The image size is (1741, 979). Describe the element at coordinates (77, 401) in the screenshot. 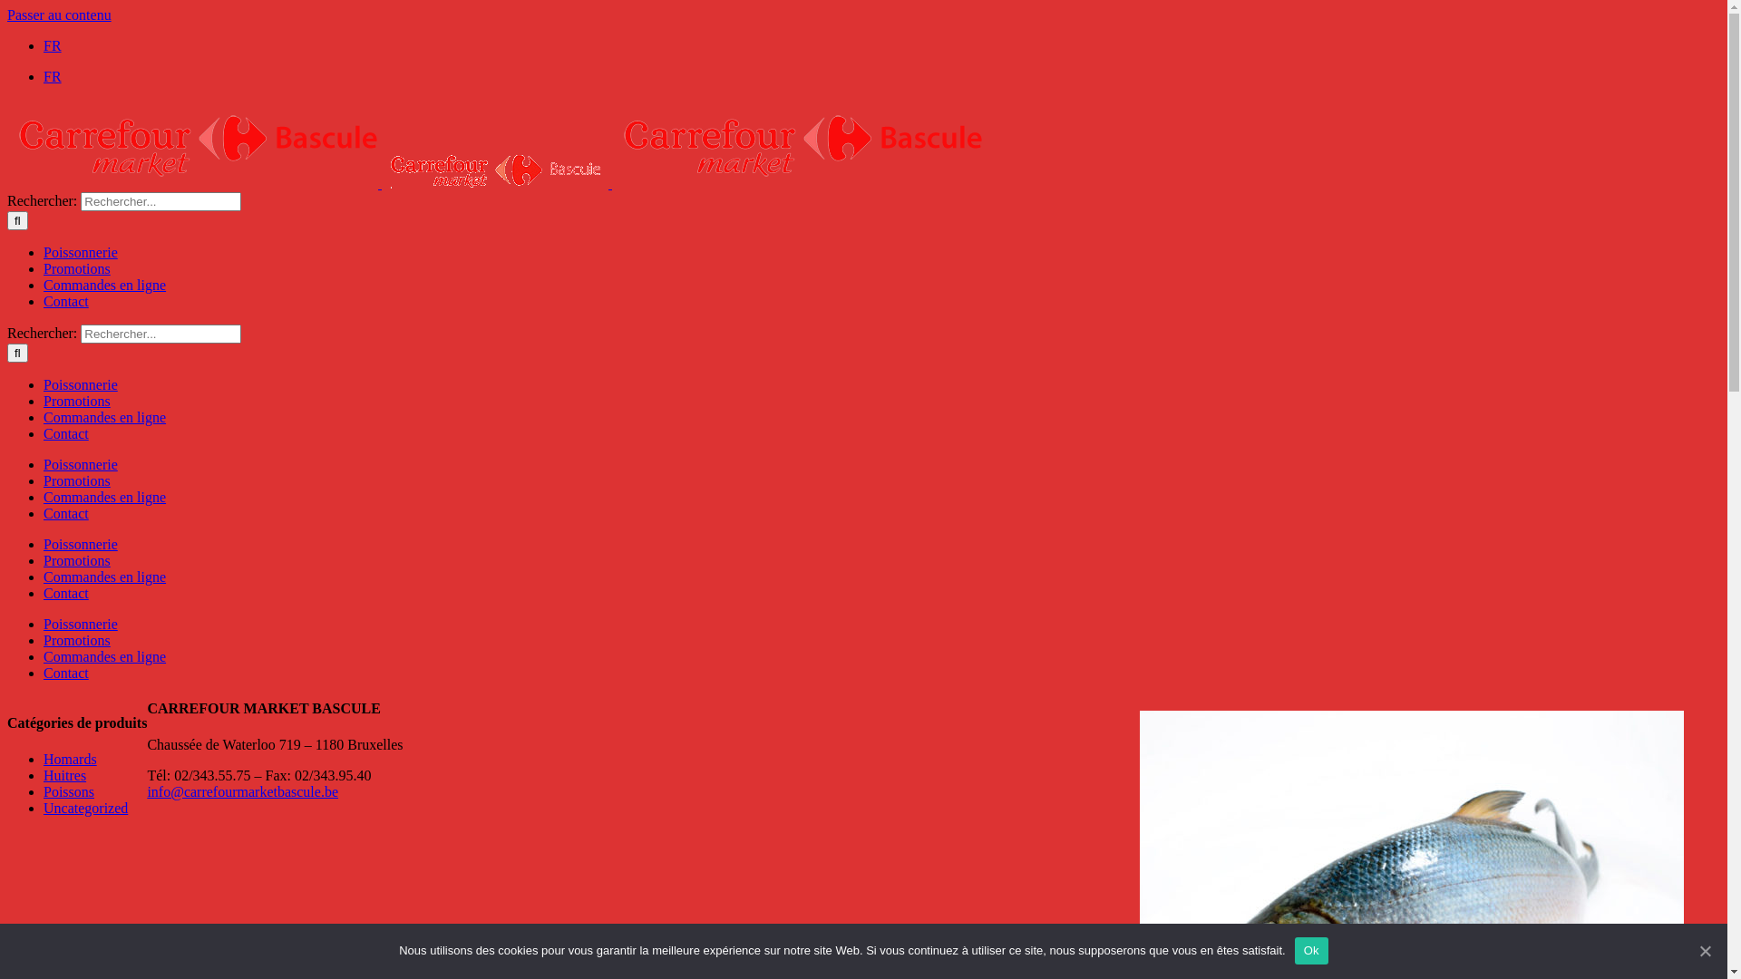

I see `Promotions` at that location.